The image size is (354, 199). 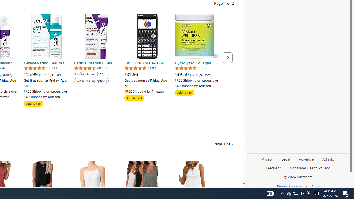 I want to click on Legal, so click(x=286, y=161).